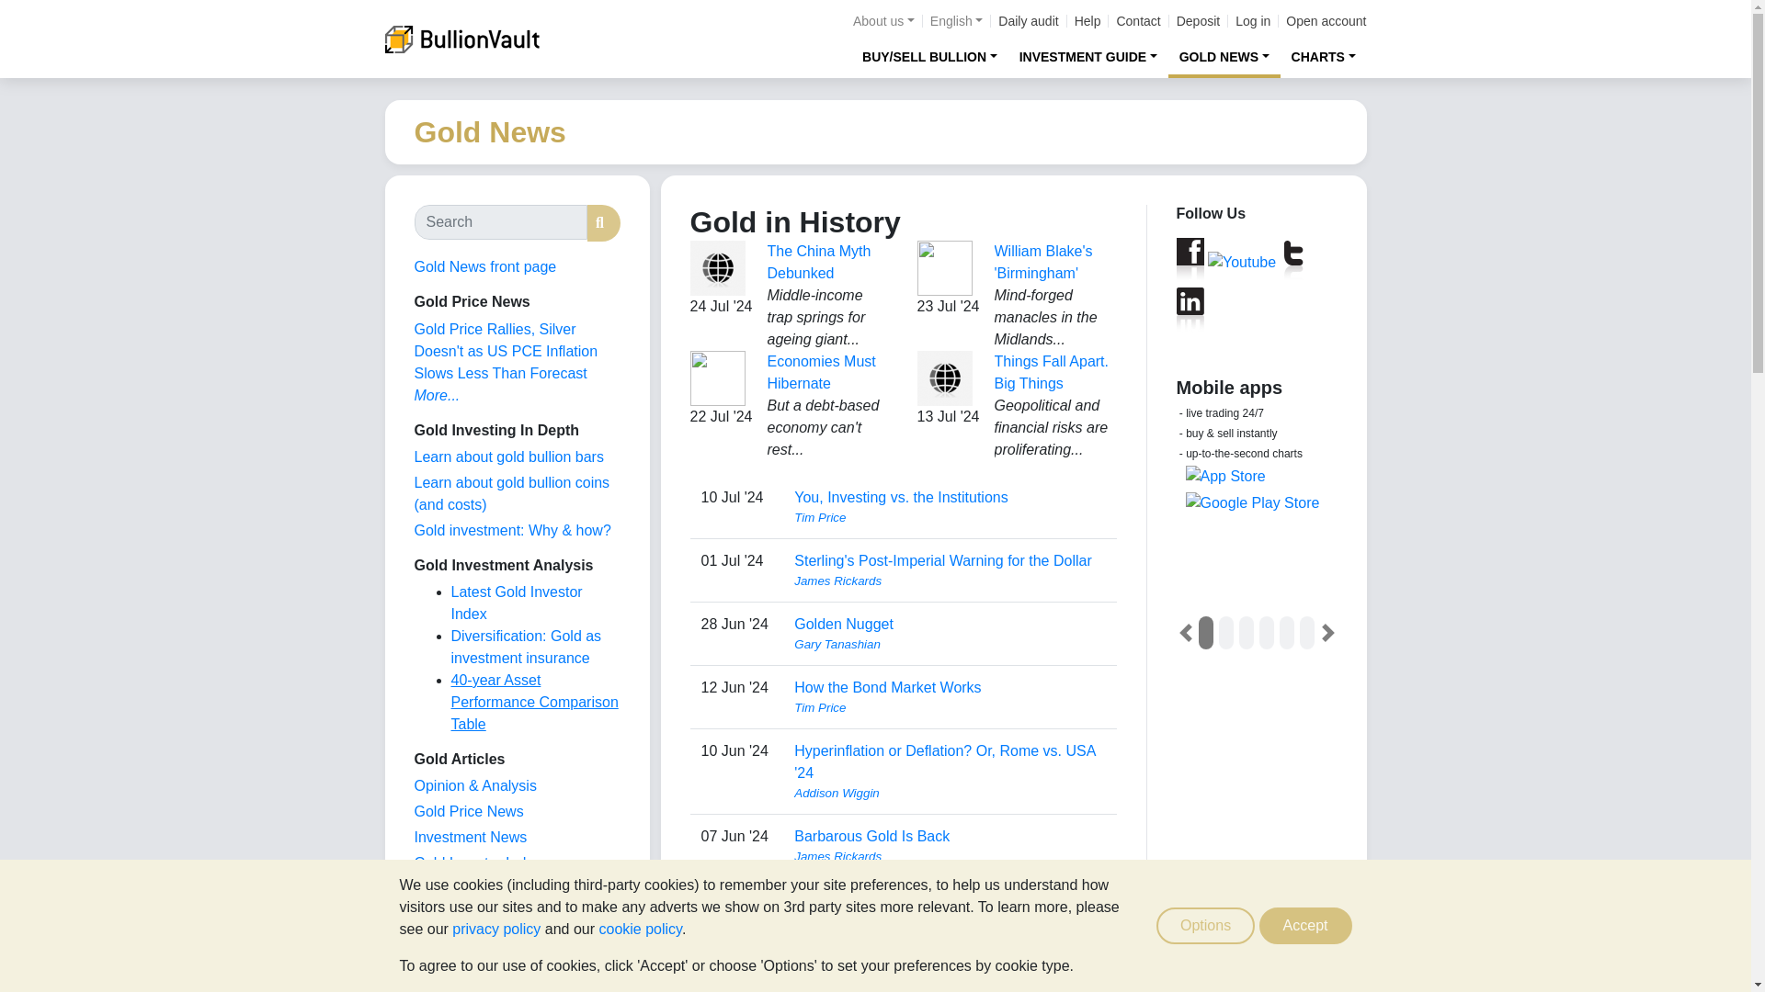 The width and height of the screenshot is (1765, 992). I want to click on English, so click(956, 21).